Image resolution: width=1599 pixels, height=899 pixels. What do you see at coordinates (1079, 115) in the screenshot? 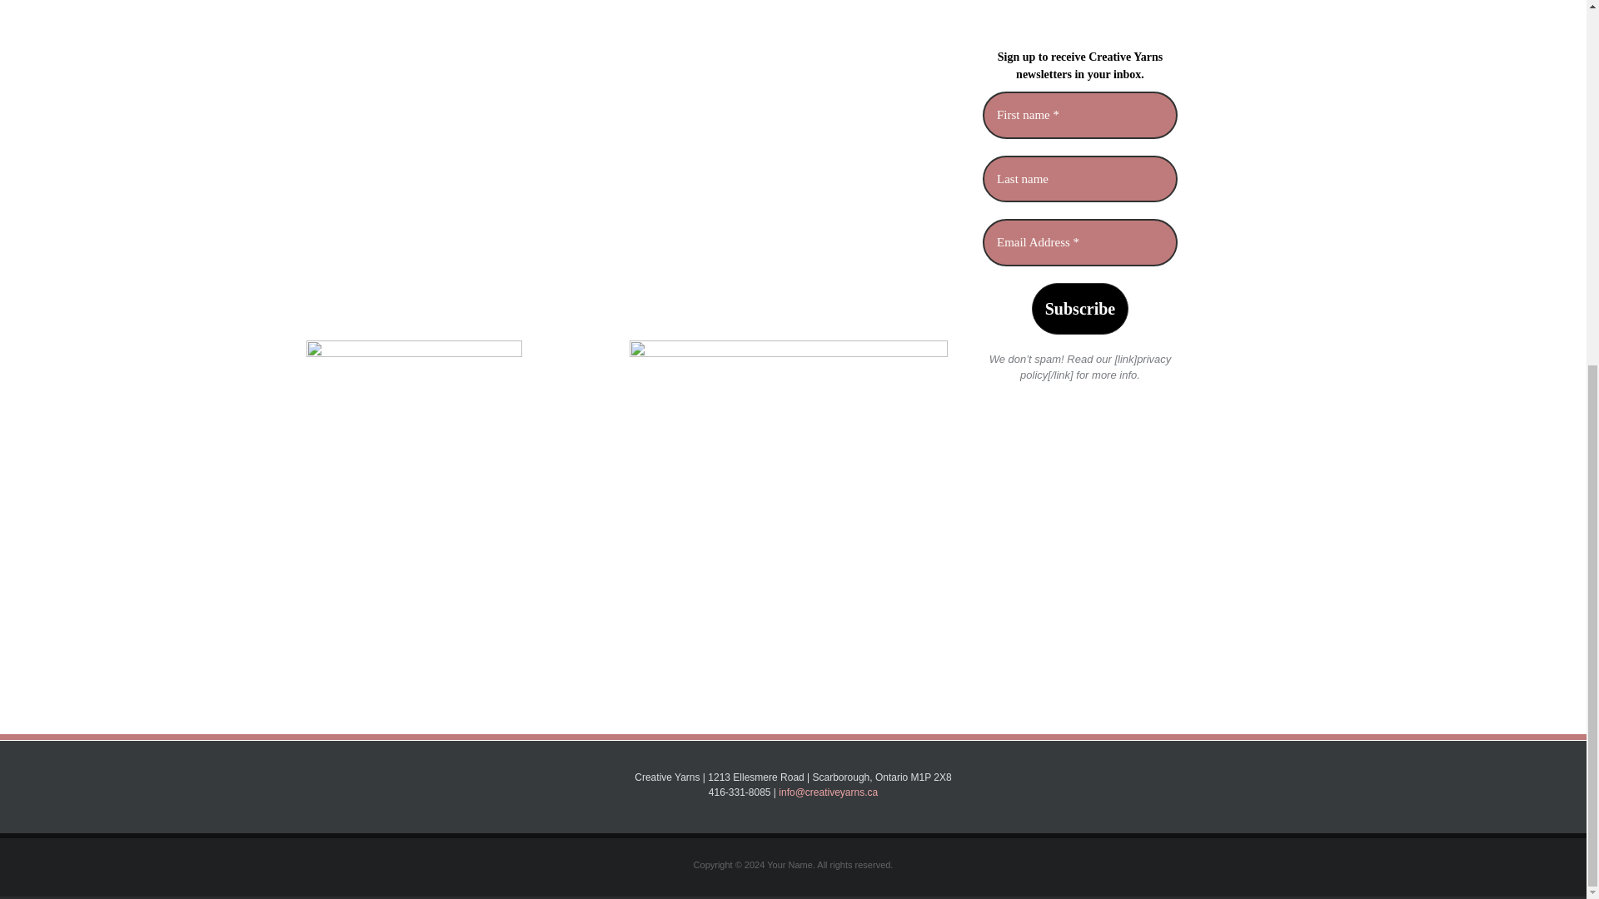
I see `First name` at bounding box center [1079, 115].